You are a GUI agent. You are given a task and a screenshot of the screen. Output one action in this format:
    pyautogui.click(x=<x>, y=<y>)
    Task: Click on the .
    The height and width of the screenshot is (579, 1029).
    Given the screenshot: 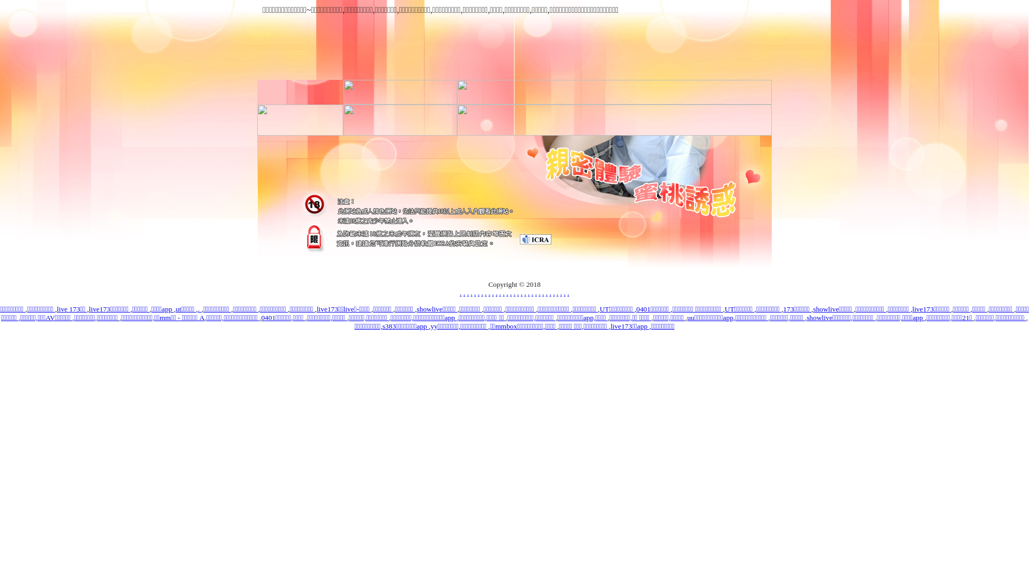 What is the action you would take?
    pyautogui.click(x=511, y=293)
    